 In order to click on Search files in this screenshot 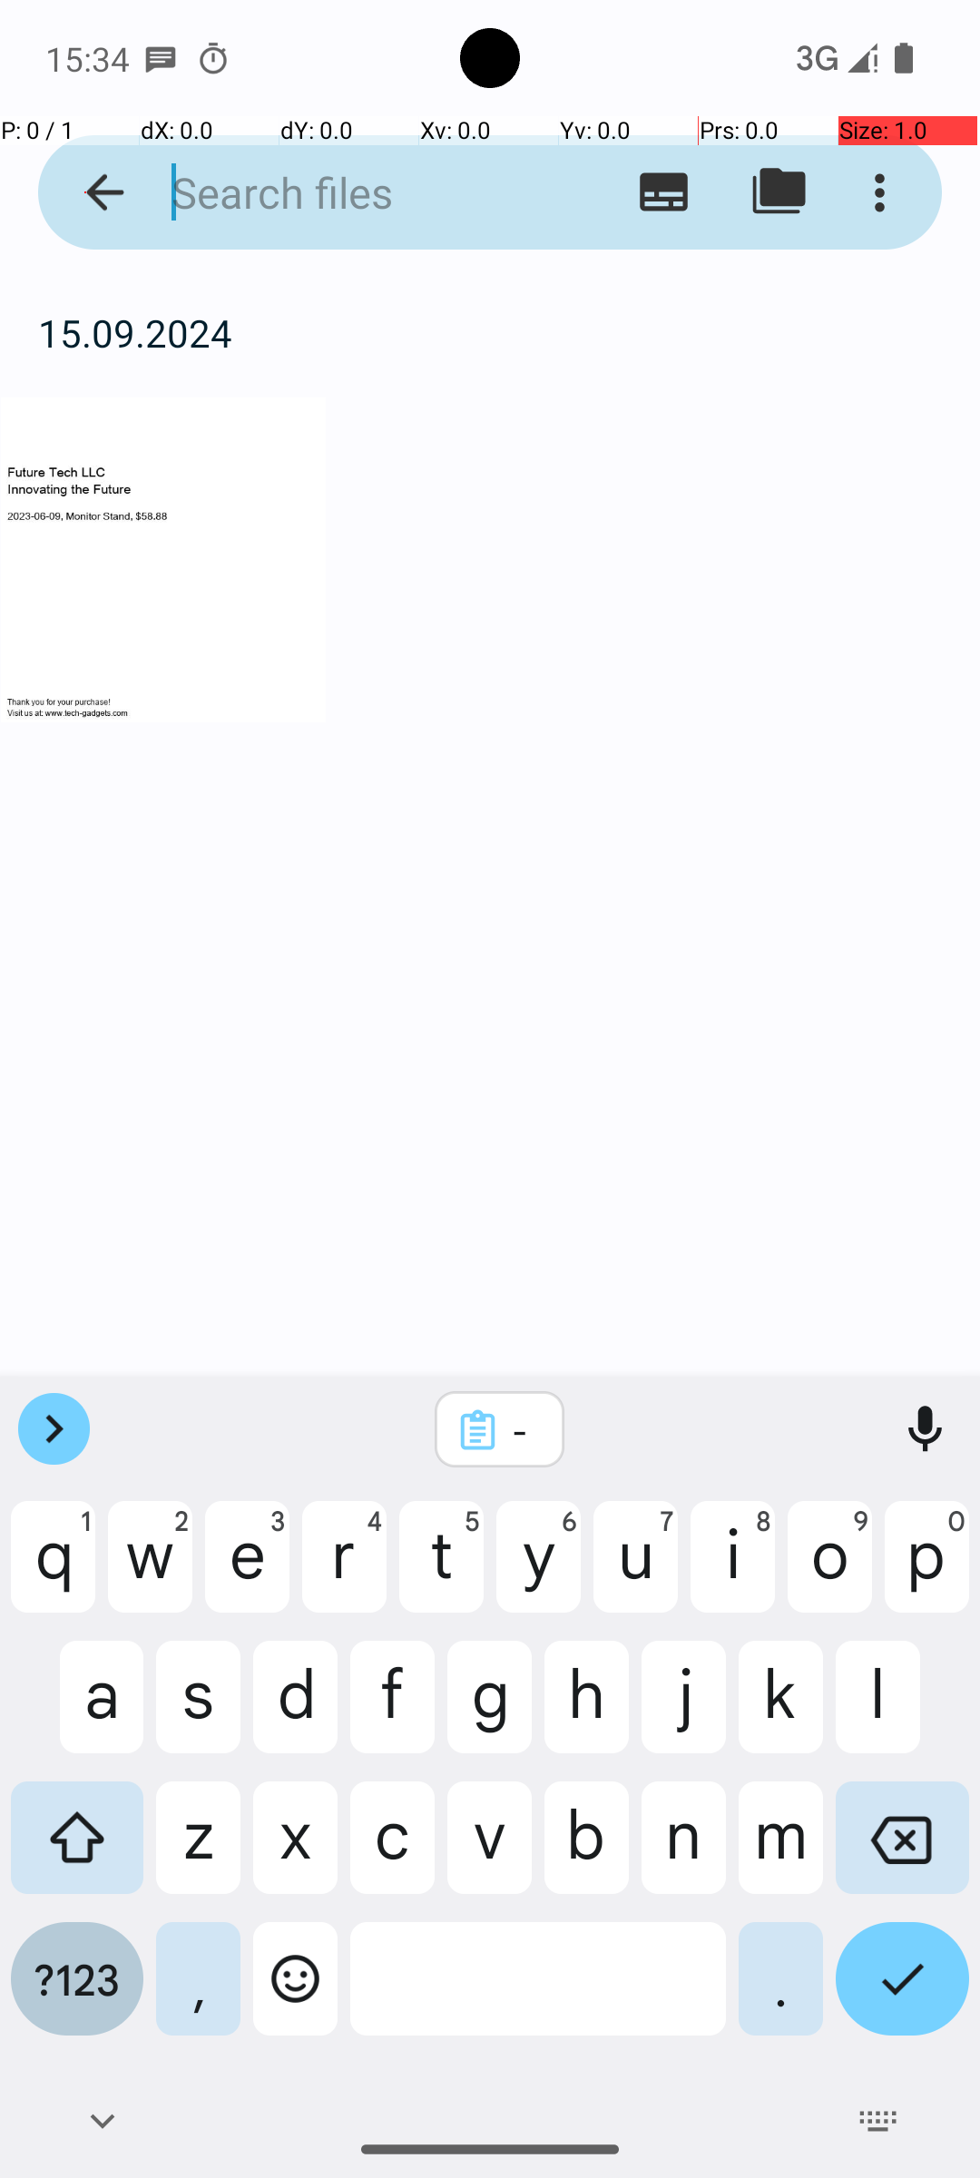, I will do `click(350, 192)`.